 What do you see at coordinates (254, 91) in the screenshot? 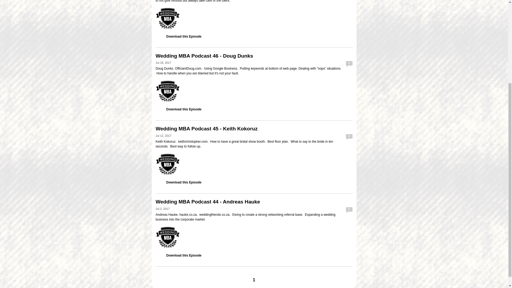
I see `Libsyn Player` at bounding box center [254, 91].